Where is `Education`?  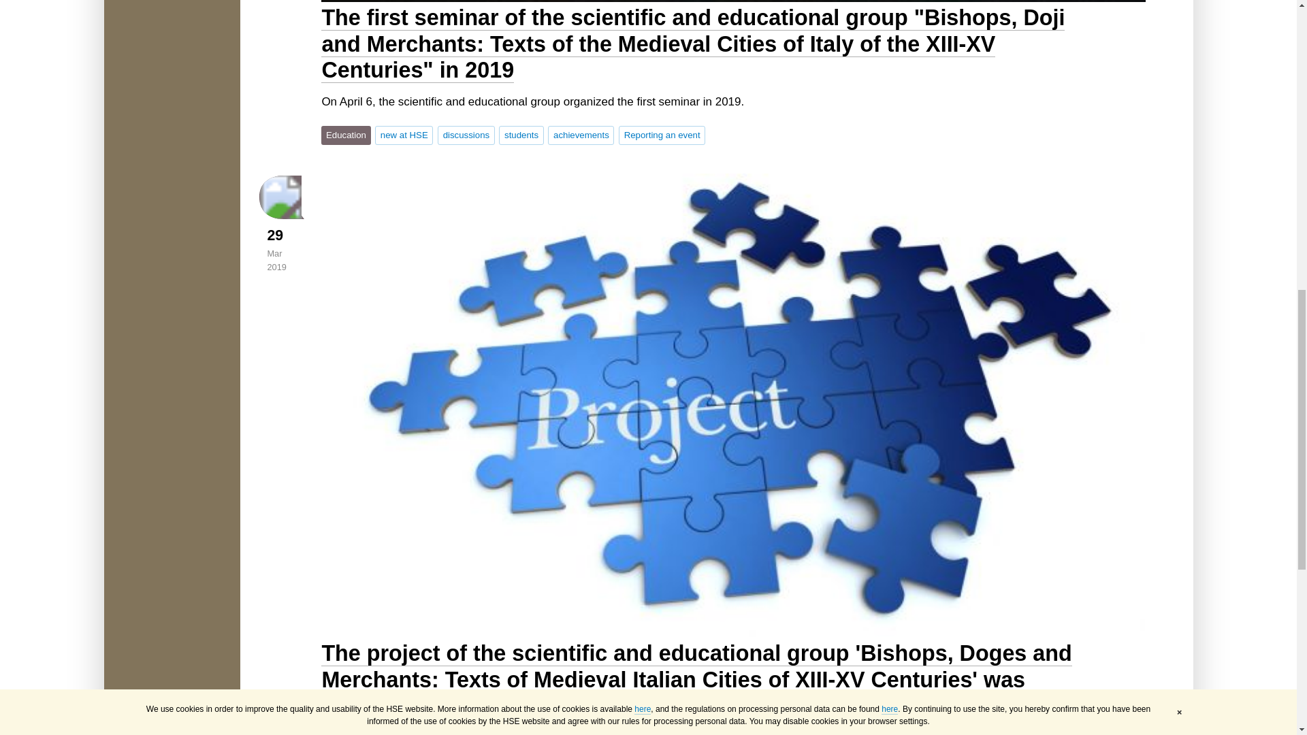
Education is located at coordinates (346, 135).